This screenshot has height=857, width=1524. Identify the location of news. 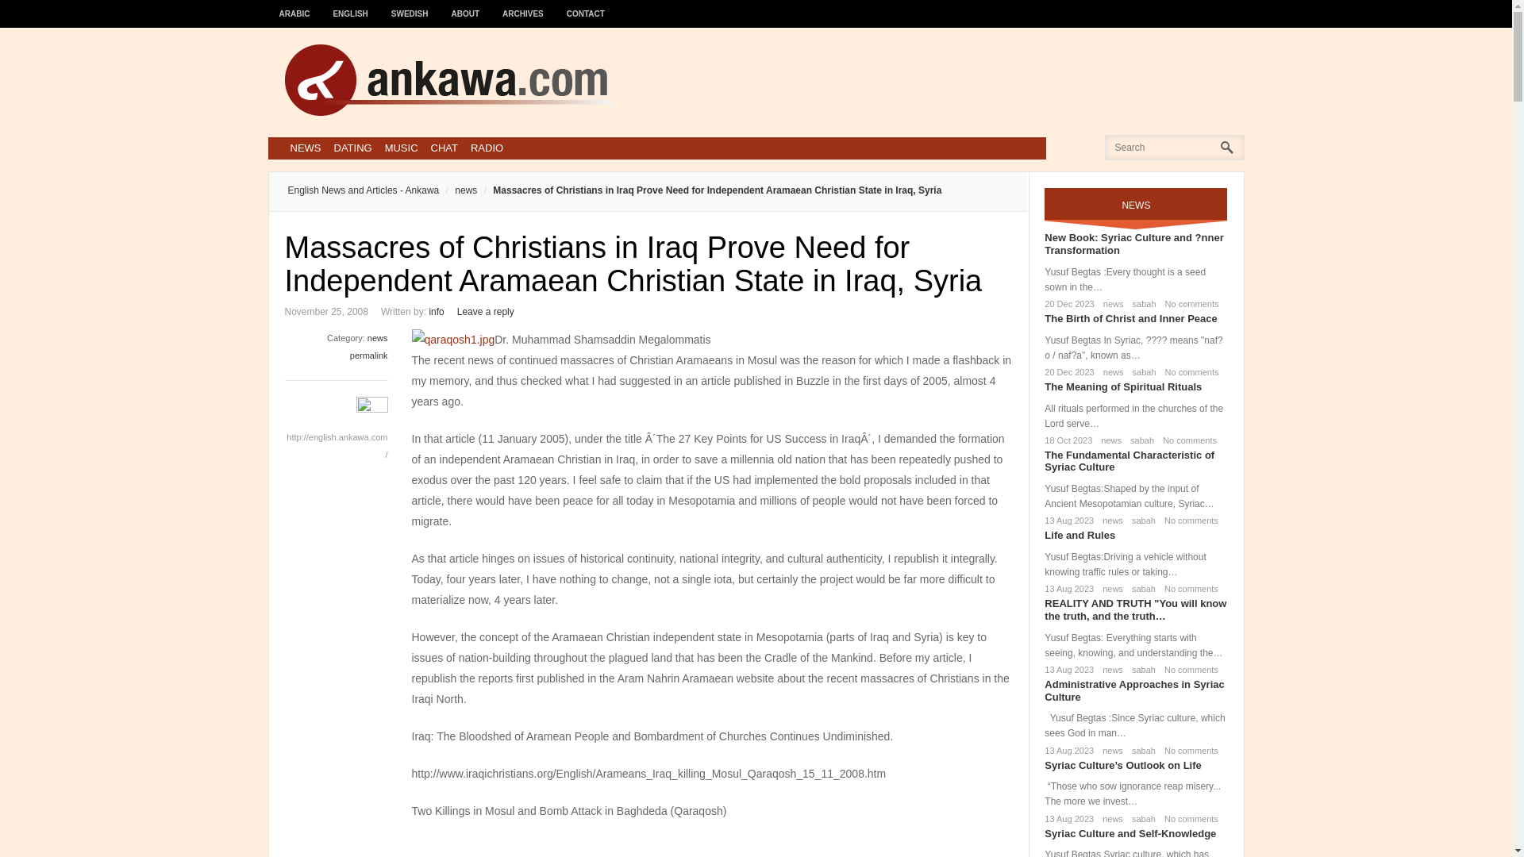
(1110, 303).